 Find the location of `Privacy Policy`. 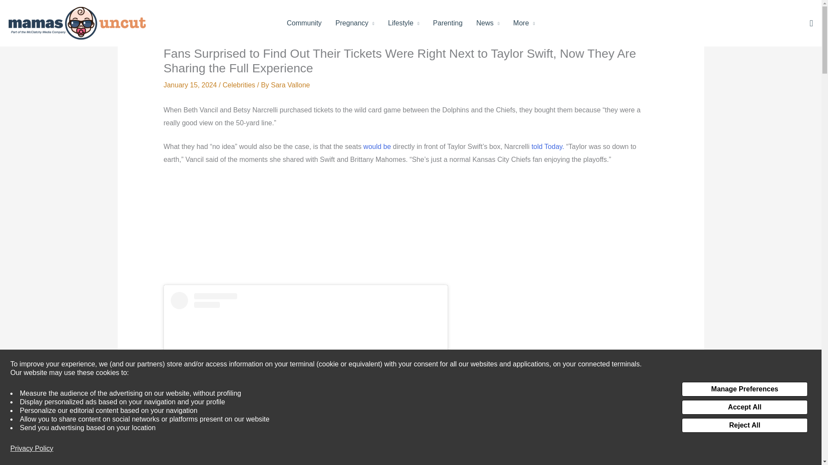

Privacy Policy is located at coordinates (32, 449).